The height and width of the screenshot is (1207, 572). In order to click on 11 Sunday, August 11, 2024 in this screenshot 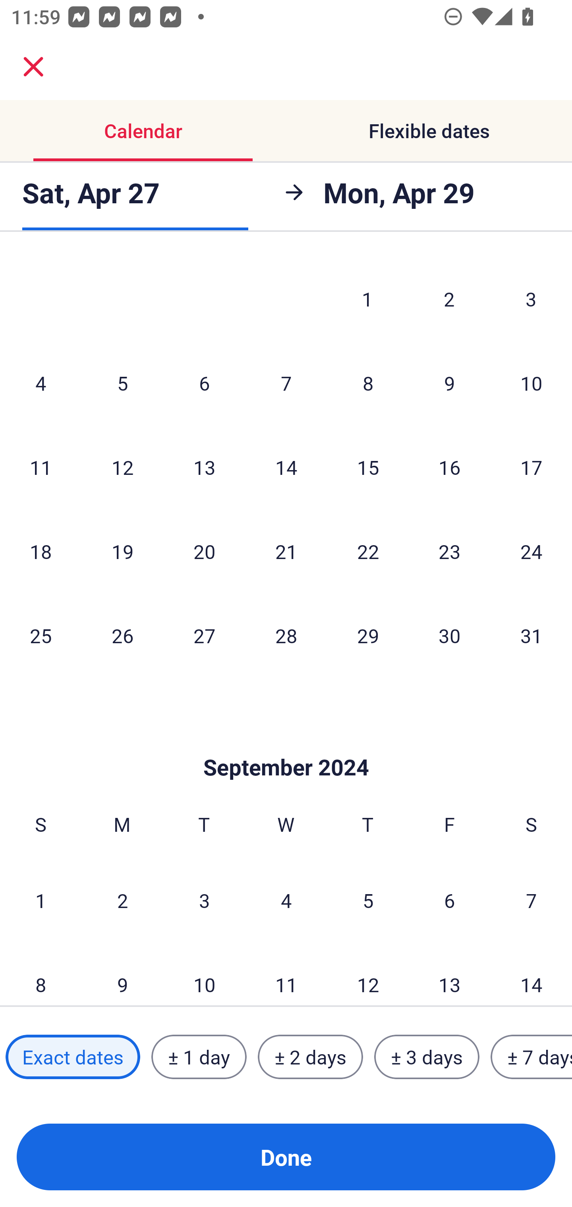, I will do `click(41, 467)`.